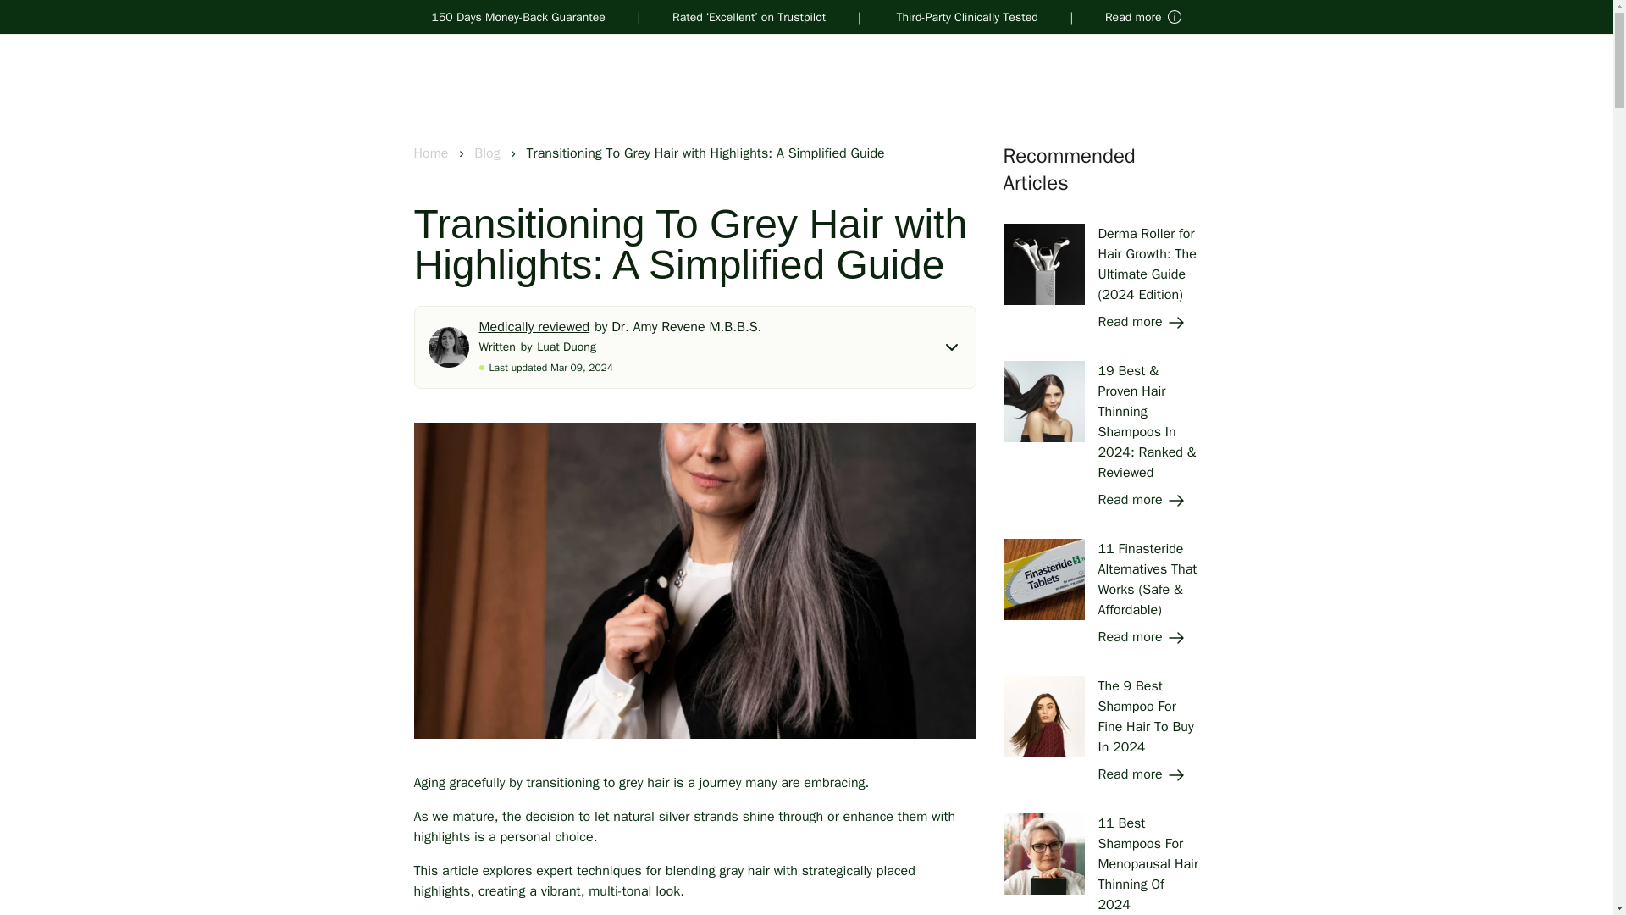 Image resolution: width=1626 pixels, height=915 pixels. What do you see at coordinates (537, 327) in the screenshot?
I see `Medically reviewed` at bounding box center [537, 327].